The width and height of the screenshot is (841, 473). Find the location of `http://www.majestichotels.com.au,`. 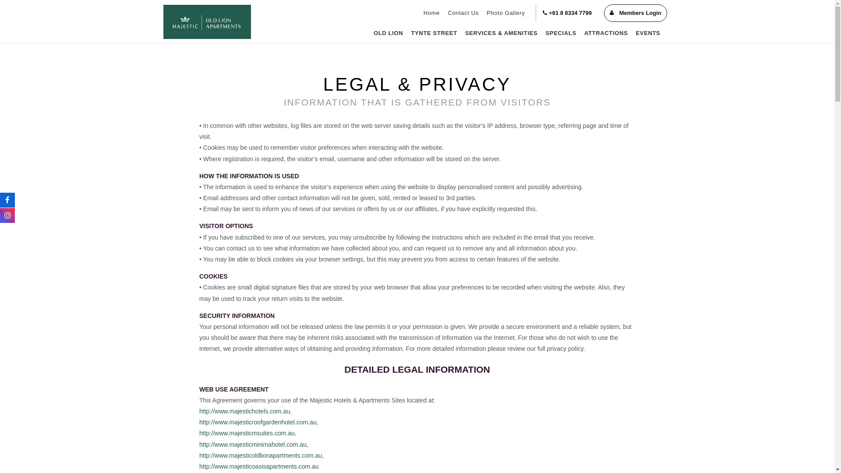

http://www.majestichotels.com.au, is located at coordinates (245, 411).